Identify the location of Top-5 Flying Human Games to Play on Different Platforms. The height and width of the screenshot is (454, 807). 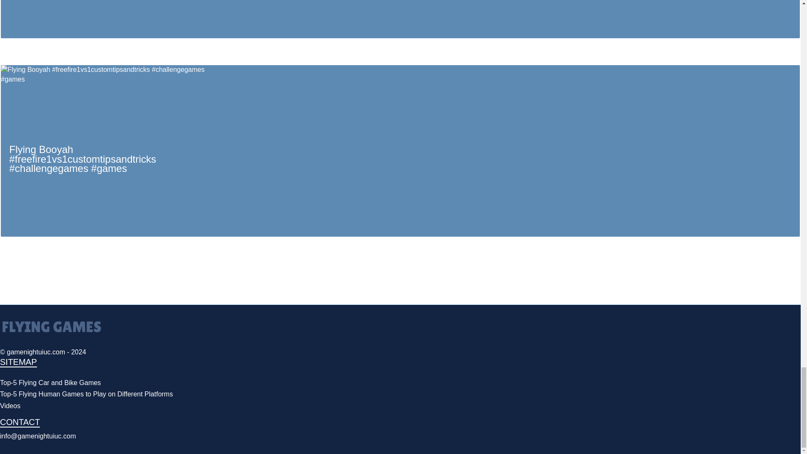
(86, 394).